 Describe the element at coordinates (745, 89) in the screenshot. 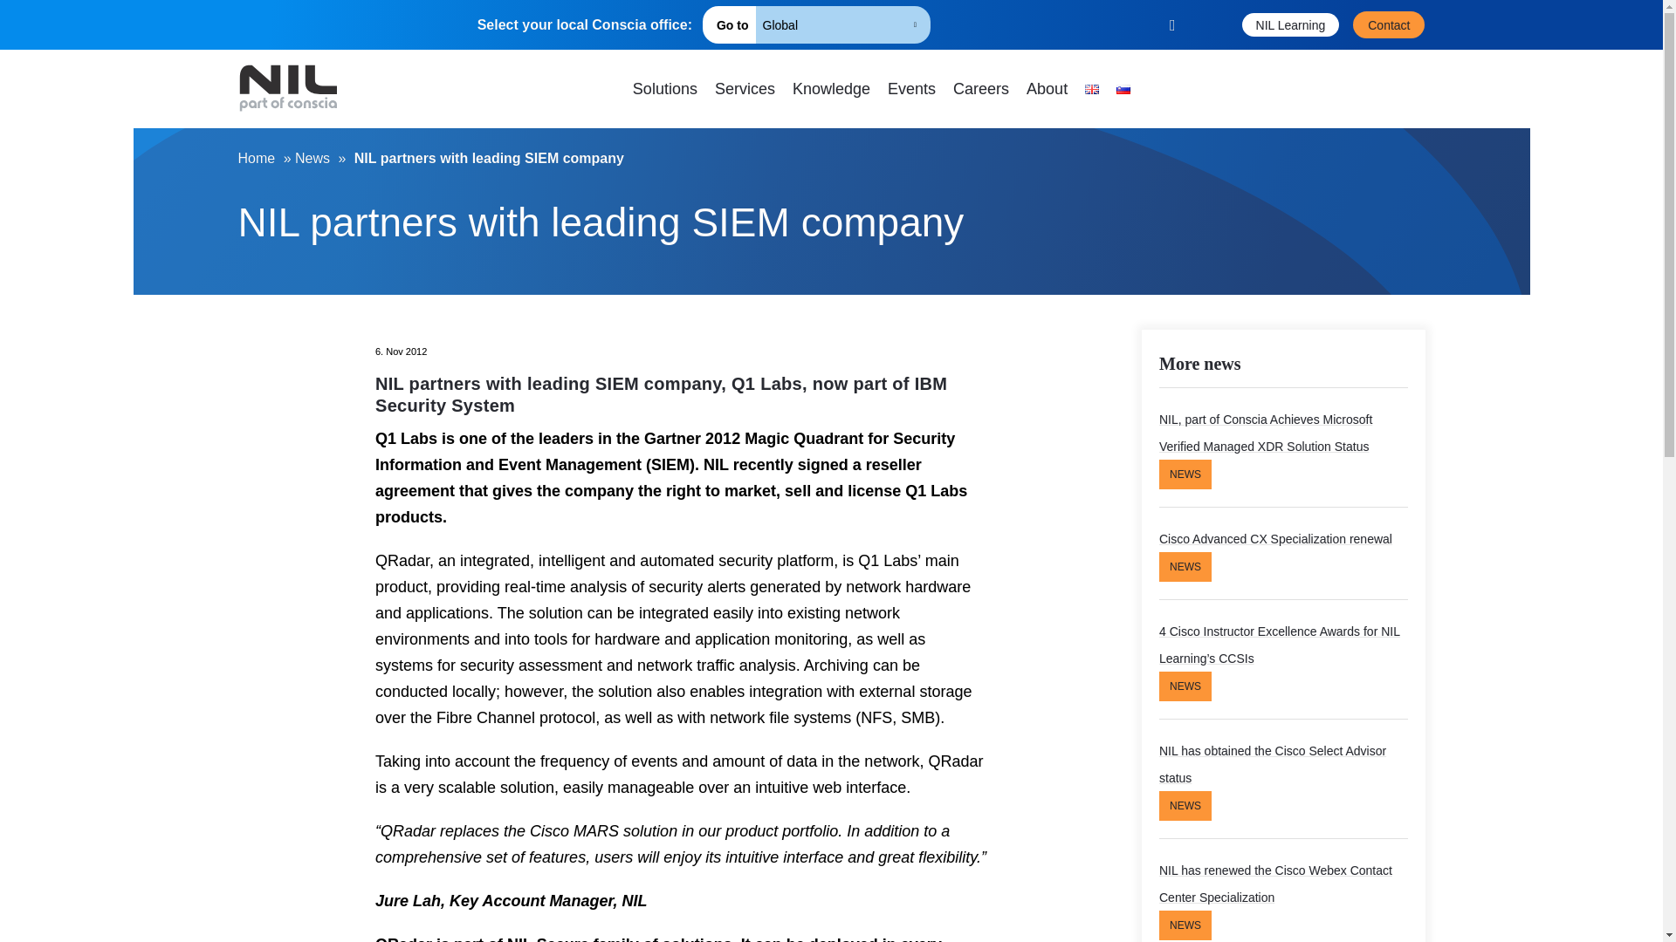

I see `Services` at that location.